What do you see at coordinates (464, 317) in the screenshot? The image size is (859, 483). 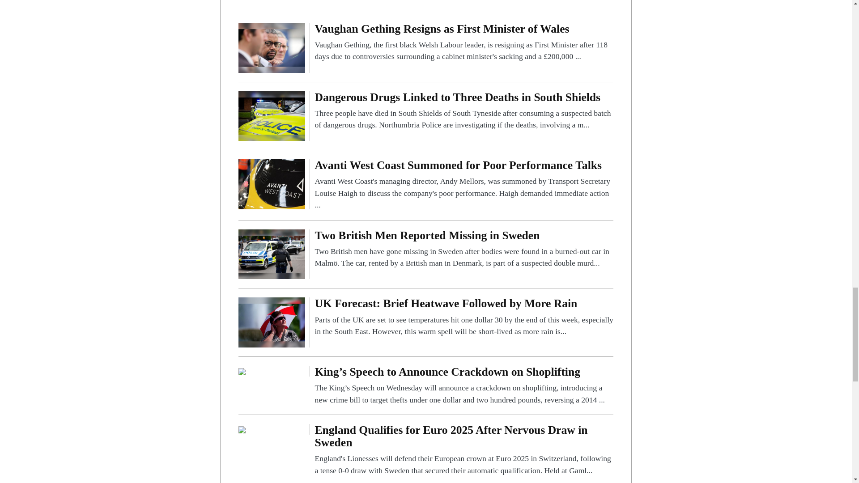 I see `UK Forecast: Brief Heatwave Followed by More Rain` at bounding box center [464, 317].